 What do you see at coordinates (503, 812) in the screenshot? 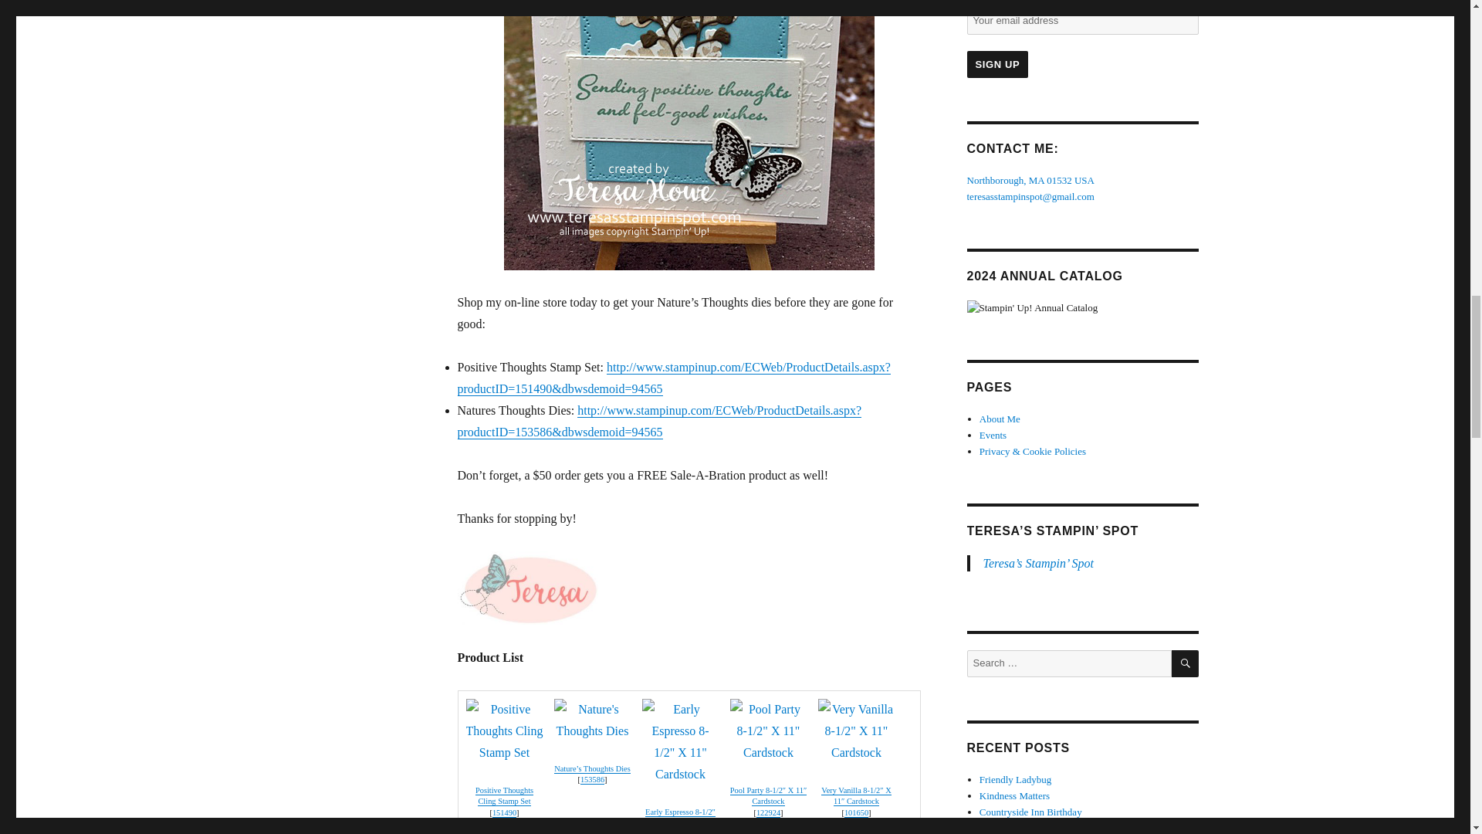
I see `151490` at bounding box center [503, 812].